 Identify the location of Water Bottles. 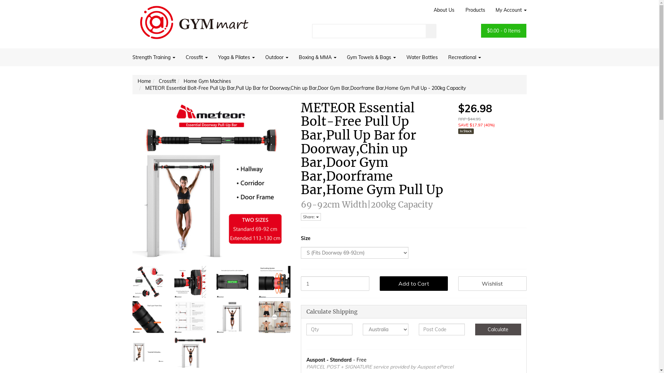
(422, 57).